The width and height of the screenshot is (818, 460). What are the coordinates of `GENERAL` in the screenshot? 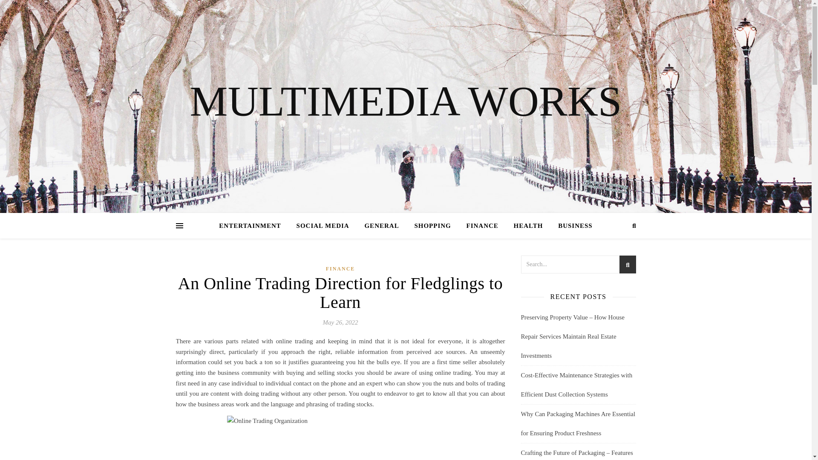 It's located at (382, 226).